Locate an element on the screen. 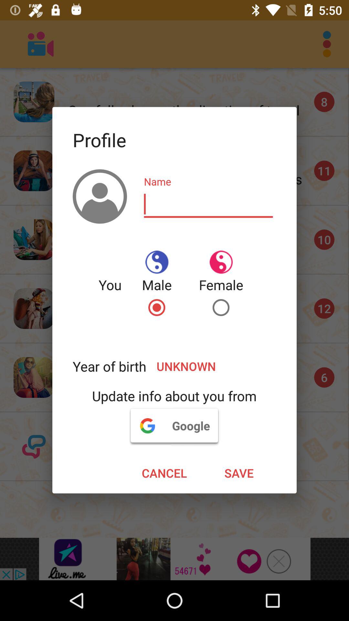 The height and width of the screenshot is (621, 349). choose the item below the update info about icon is located at coordinates (174, 425).